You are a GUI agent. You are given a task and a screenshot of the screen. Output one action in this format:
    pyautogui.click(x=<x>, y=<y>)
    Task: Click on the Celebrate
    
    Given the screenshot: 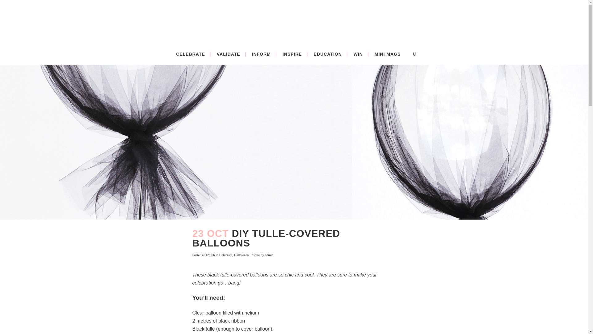 What is the action you would take?
    pyautogui.click(x=226, y=255)
    